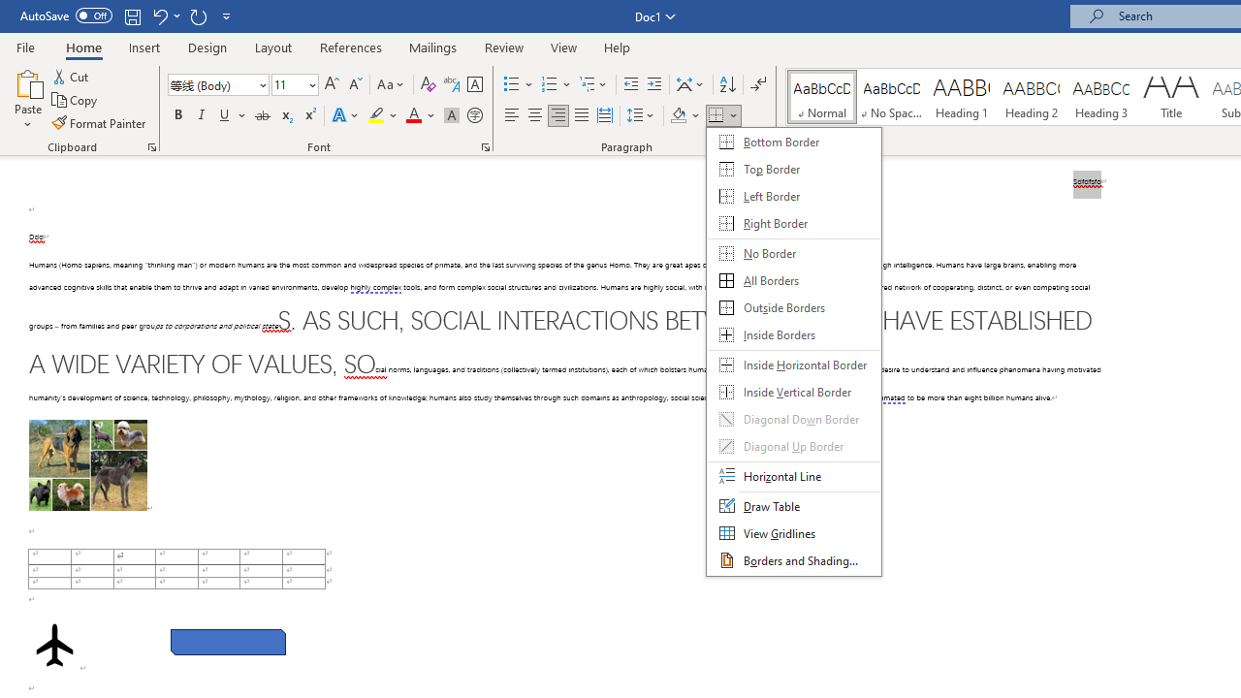 Image resolution: width=1241 pixels, height=698 pixels. Describe the element at coordinates (25, 47) in the screenshot. I see `File Tab` at that location.